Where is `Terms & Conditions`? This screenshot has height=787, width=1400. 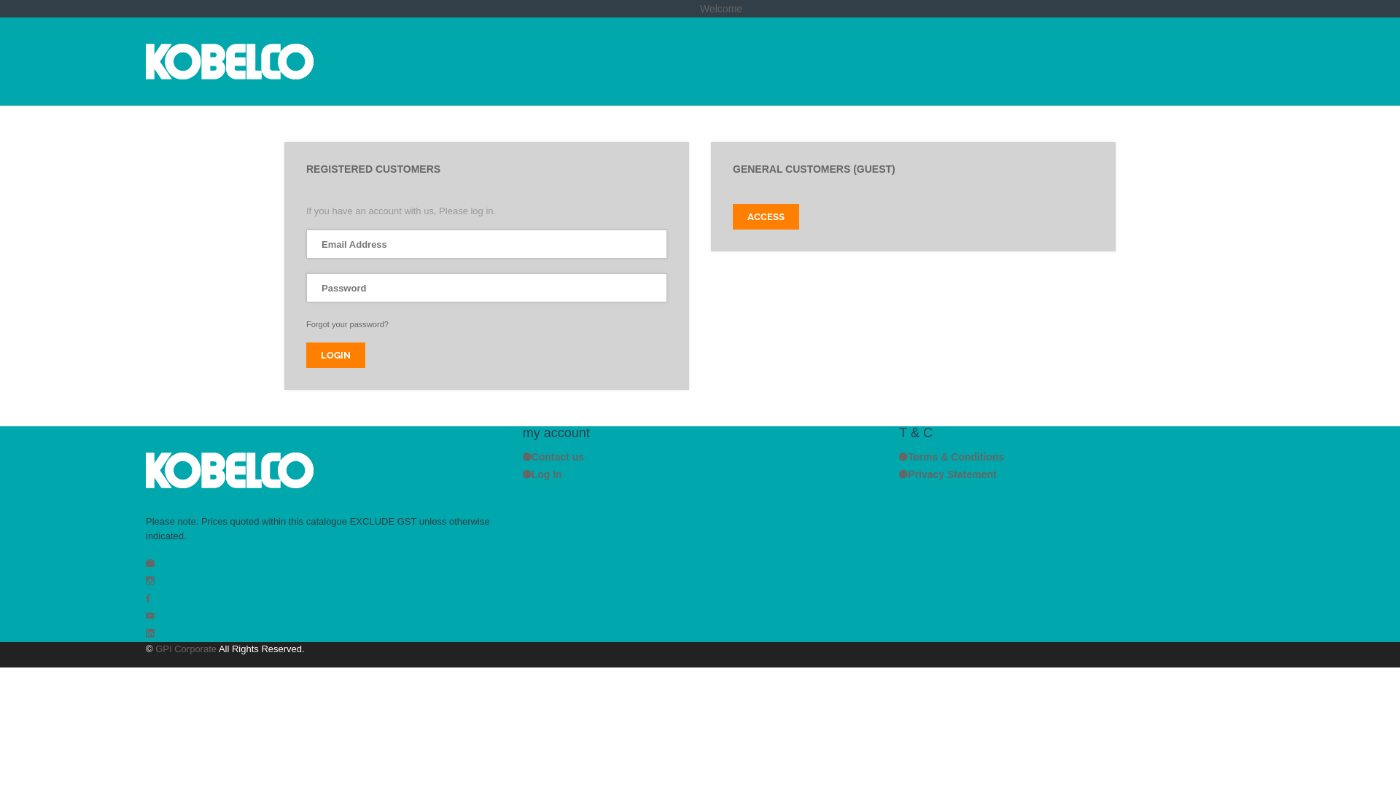
Terms & Conditions is located at coordinates (952, 456).